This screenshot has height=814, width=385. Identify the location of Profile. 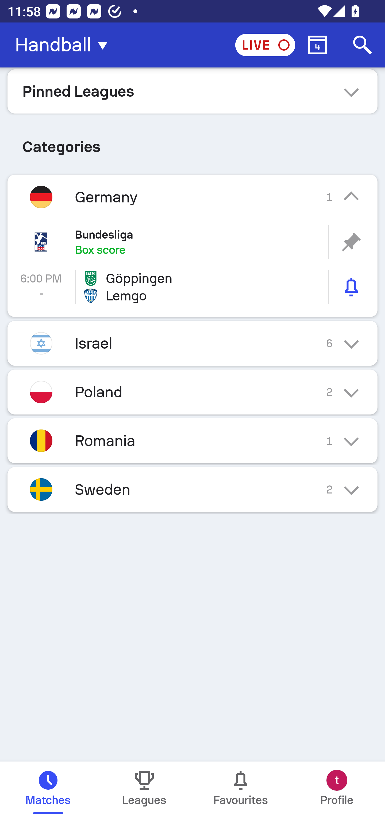
(337, 788).